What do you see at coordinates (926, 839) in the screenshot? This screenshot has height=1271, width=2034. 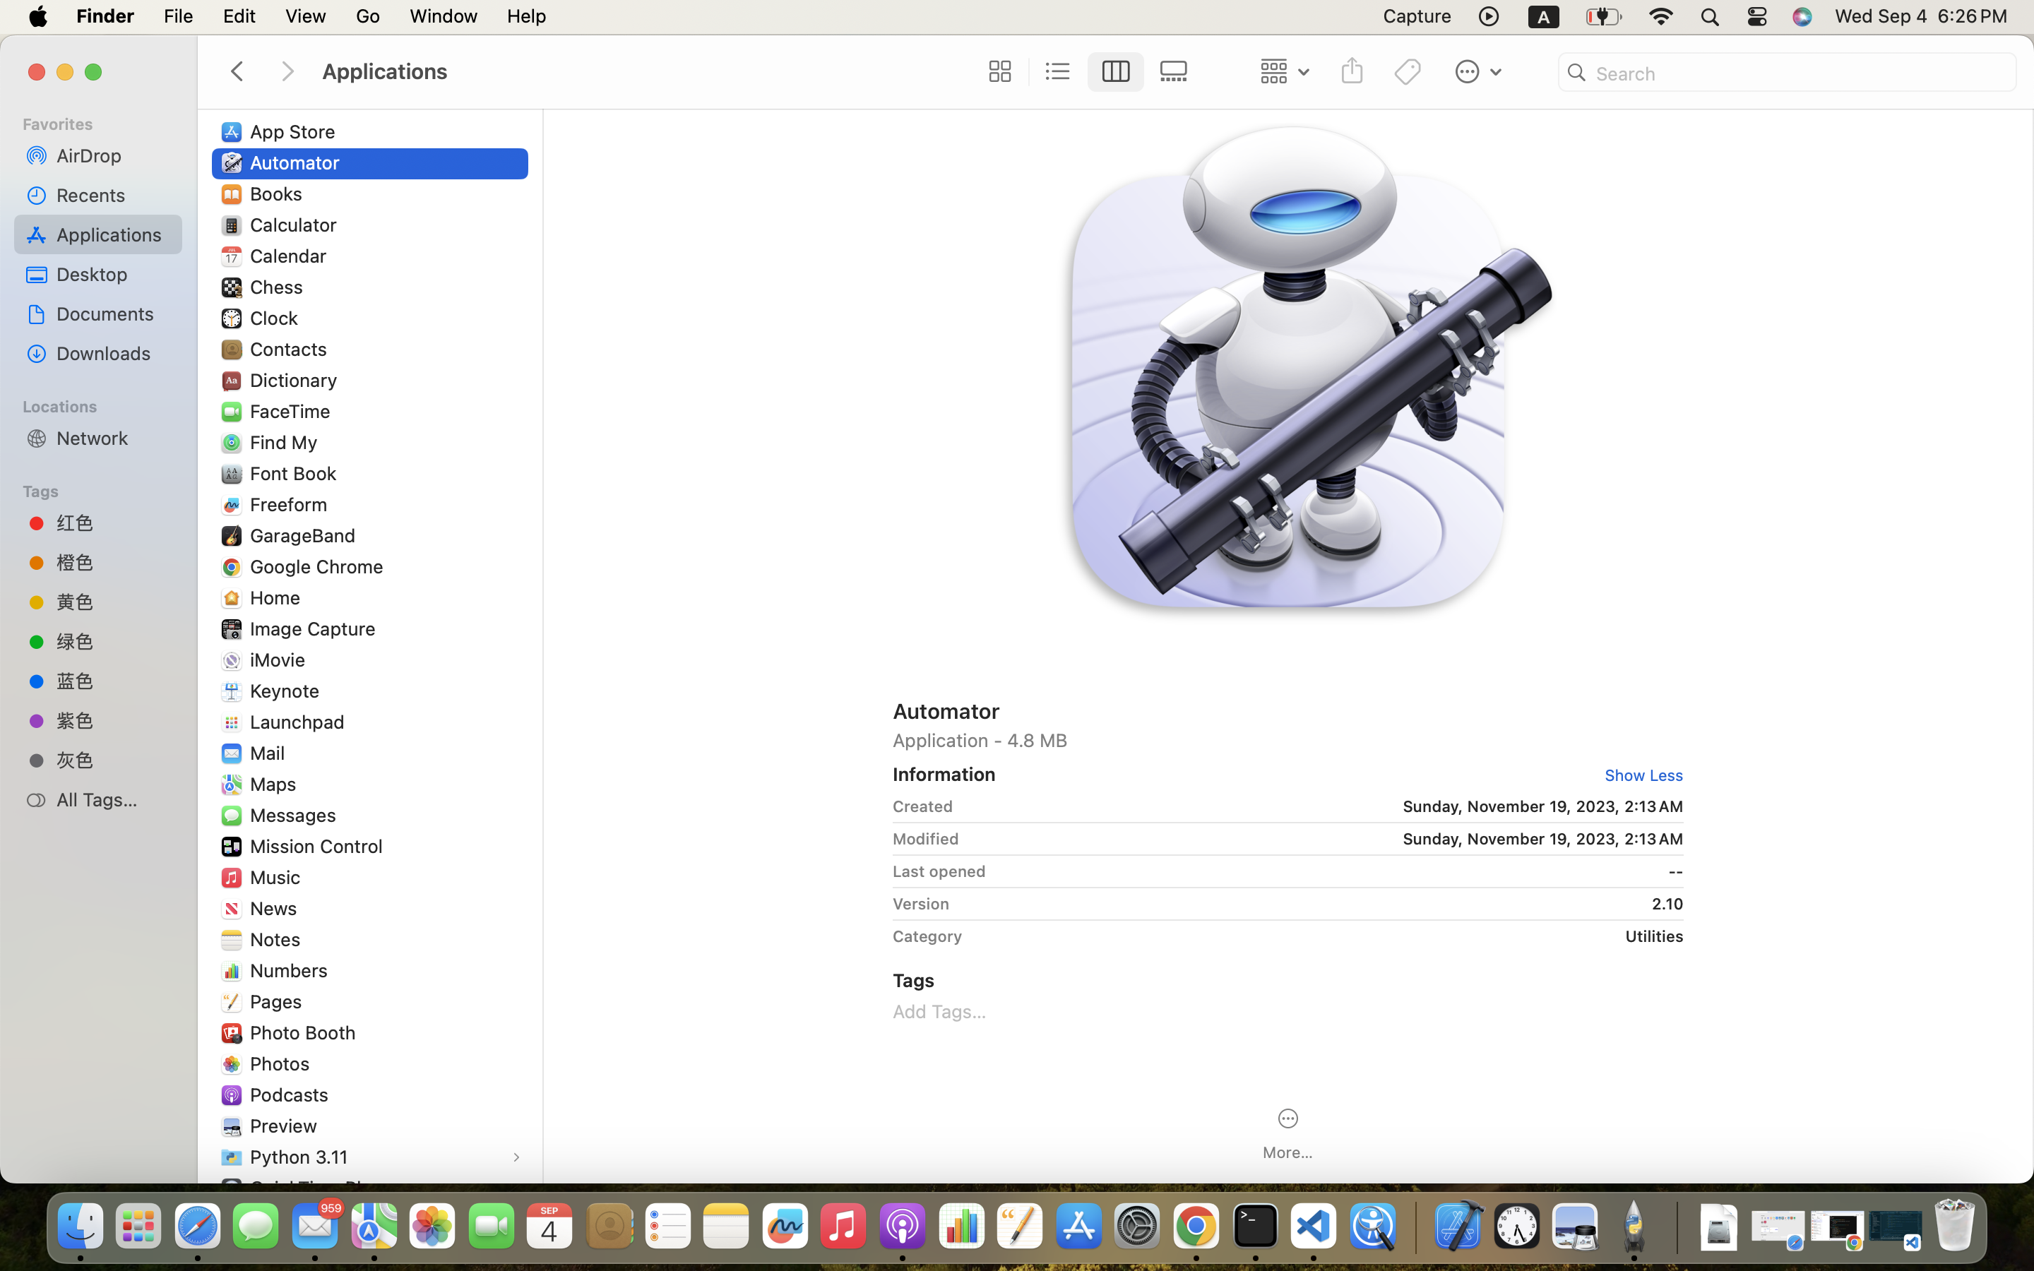 I see `Modified` at bounding box center [926, 839].